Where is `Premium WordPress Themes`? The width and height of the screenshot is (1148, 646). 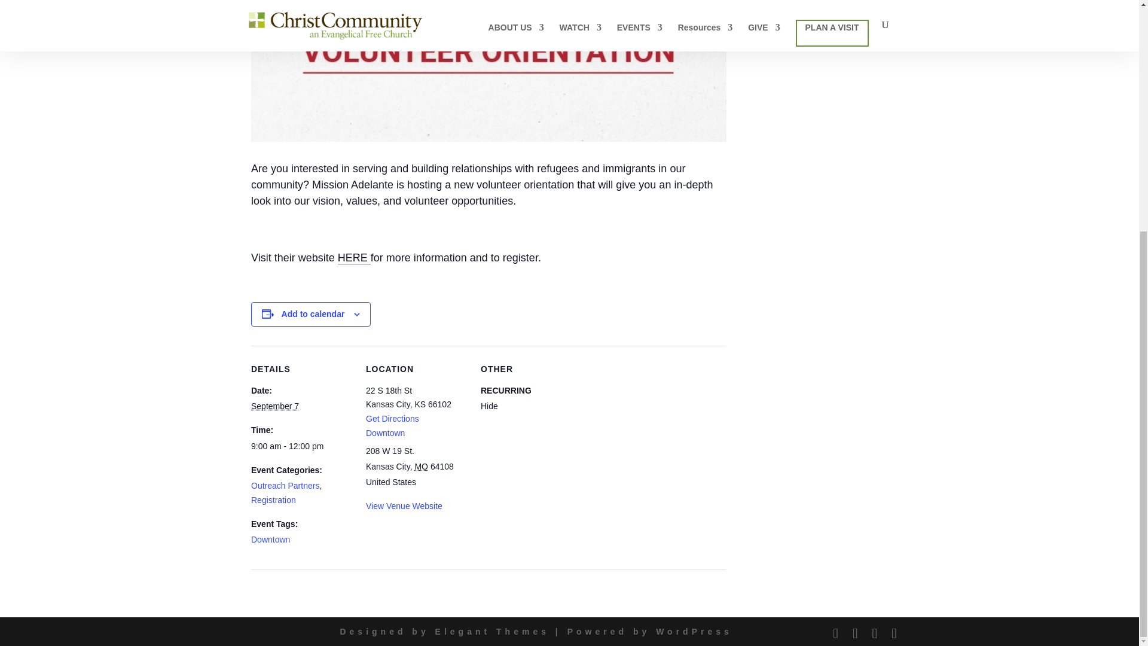 Premium WordPress Themes is located at coordinates (492, 631).